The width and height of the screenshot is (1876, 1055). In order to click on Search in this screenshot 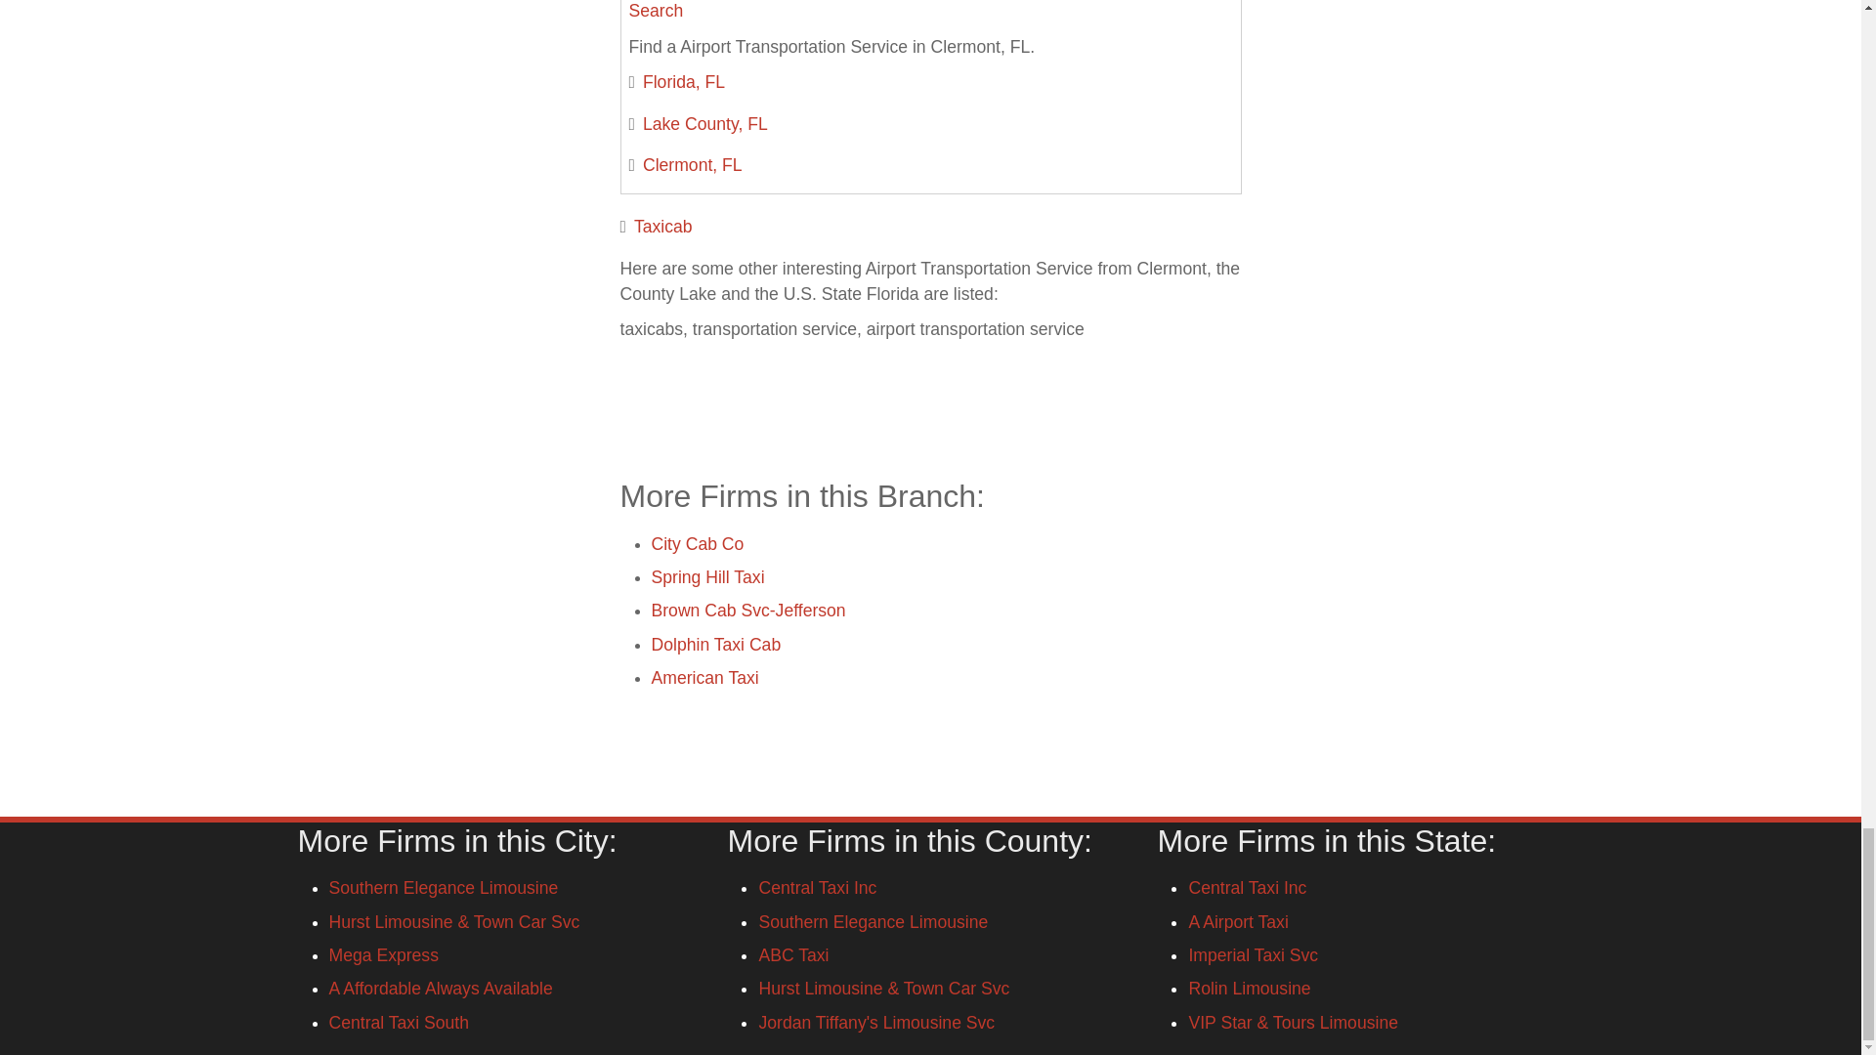, I will do `click(657, 10)`.